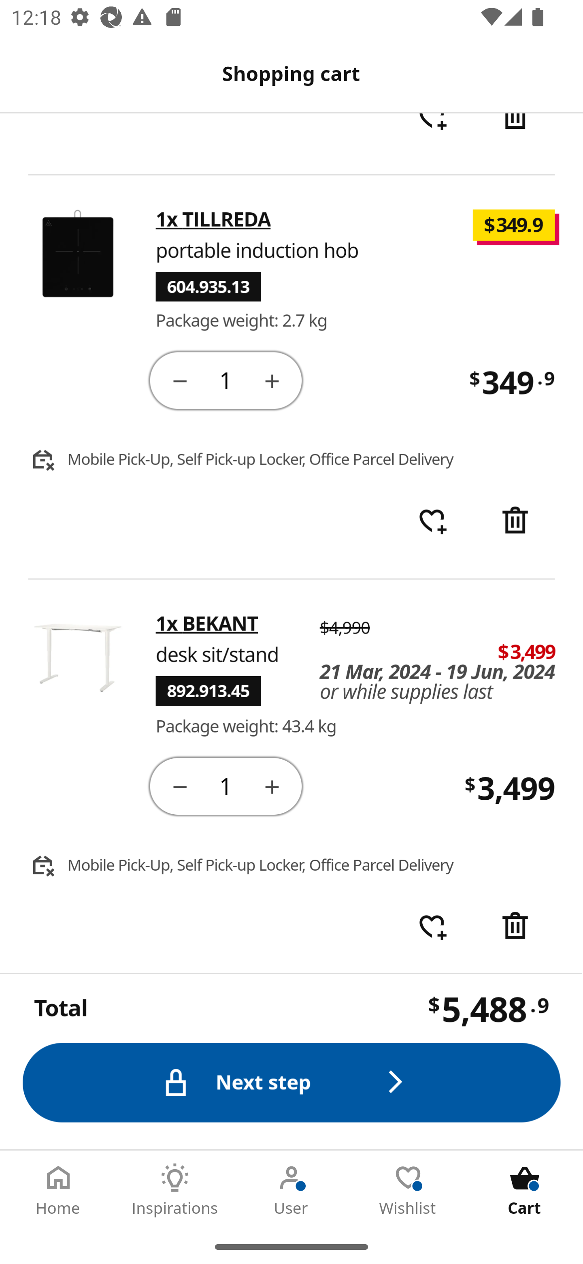 This screenshot has width=583, height=1264. Describe the element at coordinates (273, 788) in the screenshot. I see `` at that location.